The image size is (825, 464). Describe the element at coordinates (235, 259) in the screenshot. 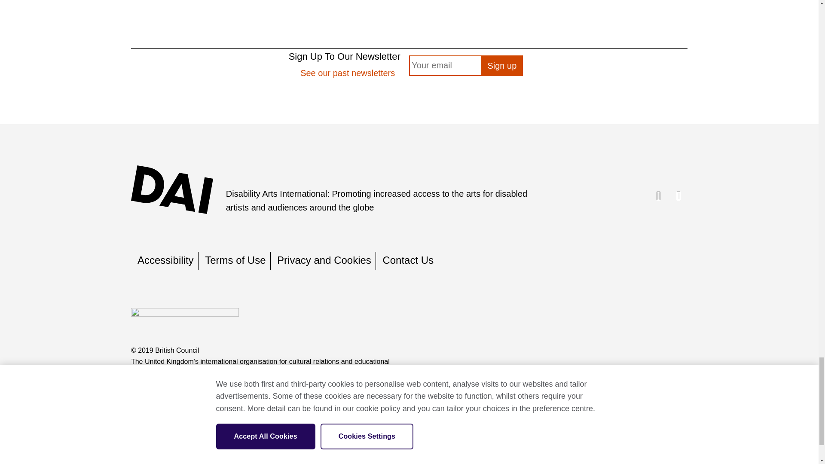

I see `Terms of Use` at that location.